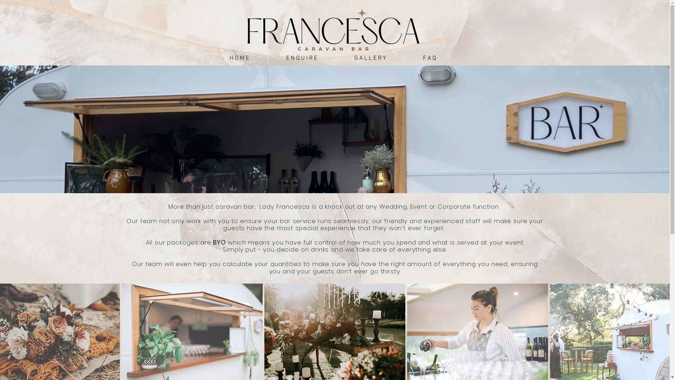 The width and height of the screenshot is (675, 380). Describe the element at coordinates (335, 30) in the screenshot. I see `LadyFEventCaravan.png` at that location.